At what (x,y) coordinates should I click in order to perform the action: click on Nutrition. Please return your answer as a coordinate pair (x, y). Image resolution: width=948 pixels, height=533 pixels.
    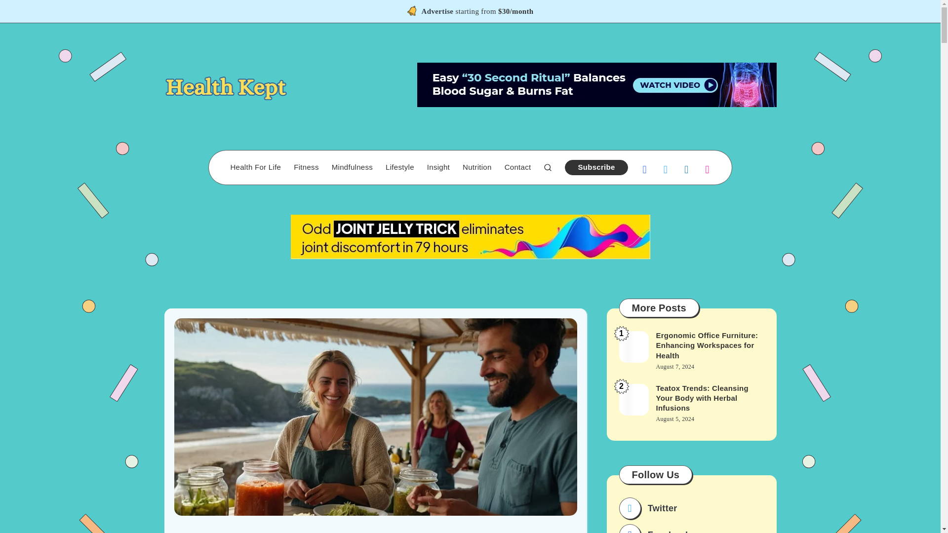
    Looking at the image, I should click on (477, 167).